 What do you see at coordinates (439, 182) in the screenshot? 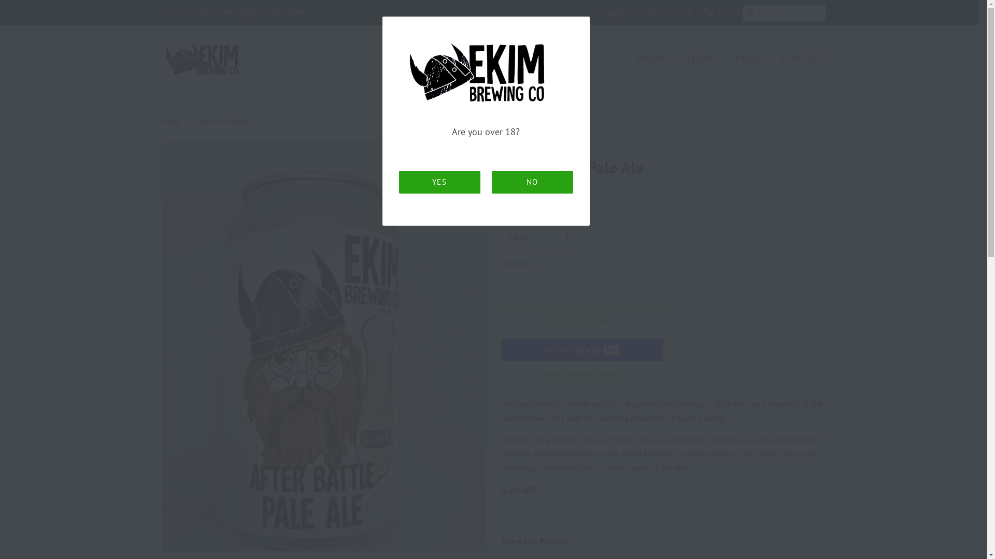
I see `Yes` at bounding box center [439, 182].